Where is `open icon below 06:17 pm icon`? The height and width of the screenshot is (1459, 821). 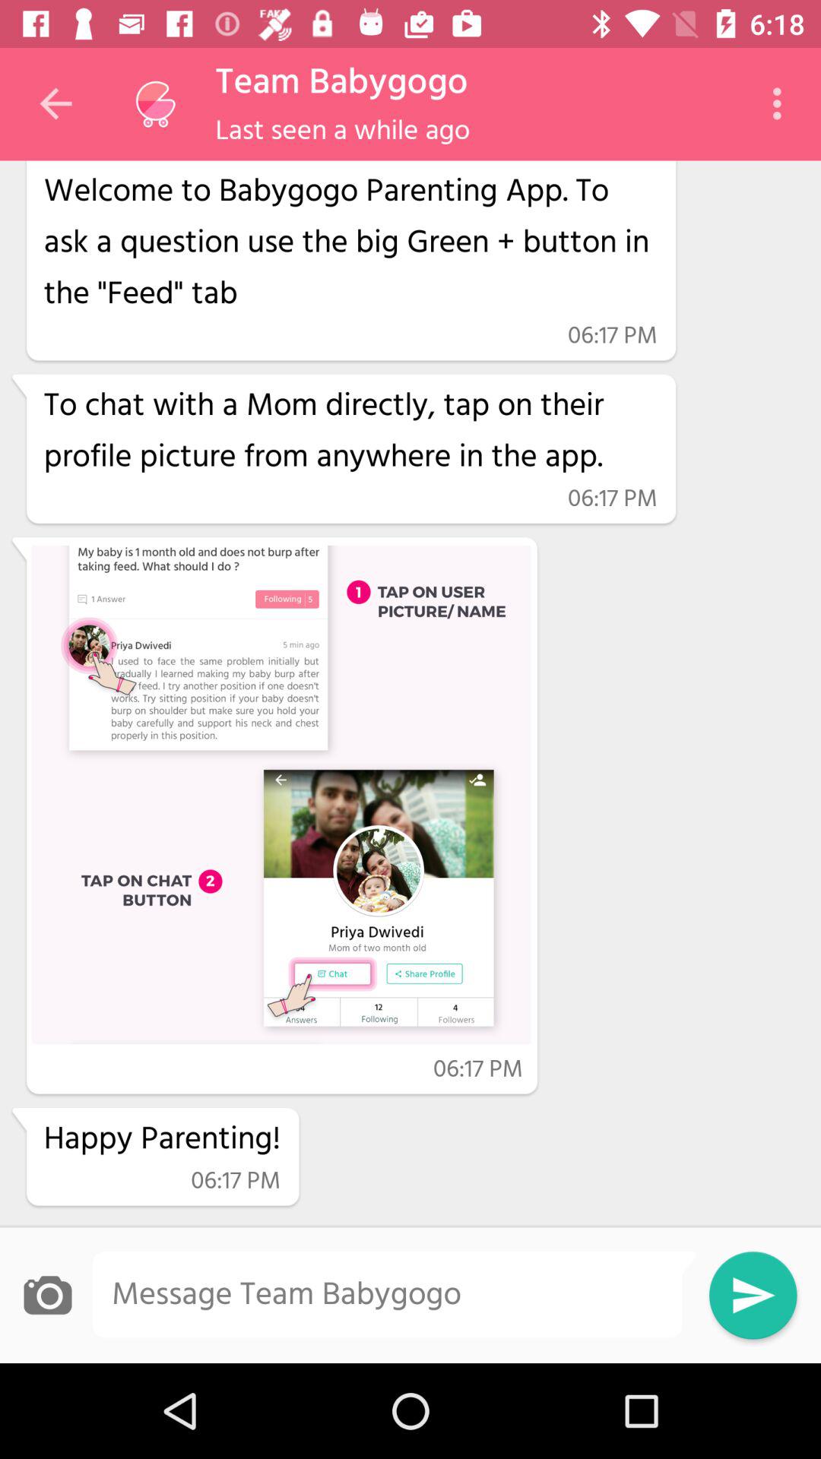
open icon below 06:17 pm icon is located at coordinates (350, 432).